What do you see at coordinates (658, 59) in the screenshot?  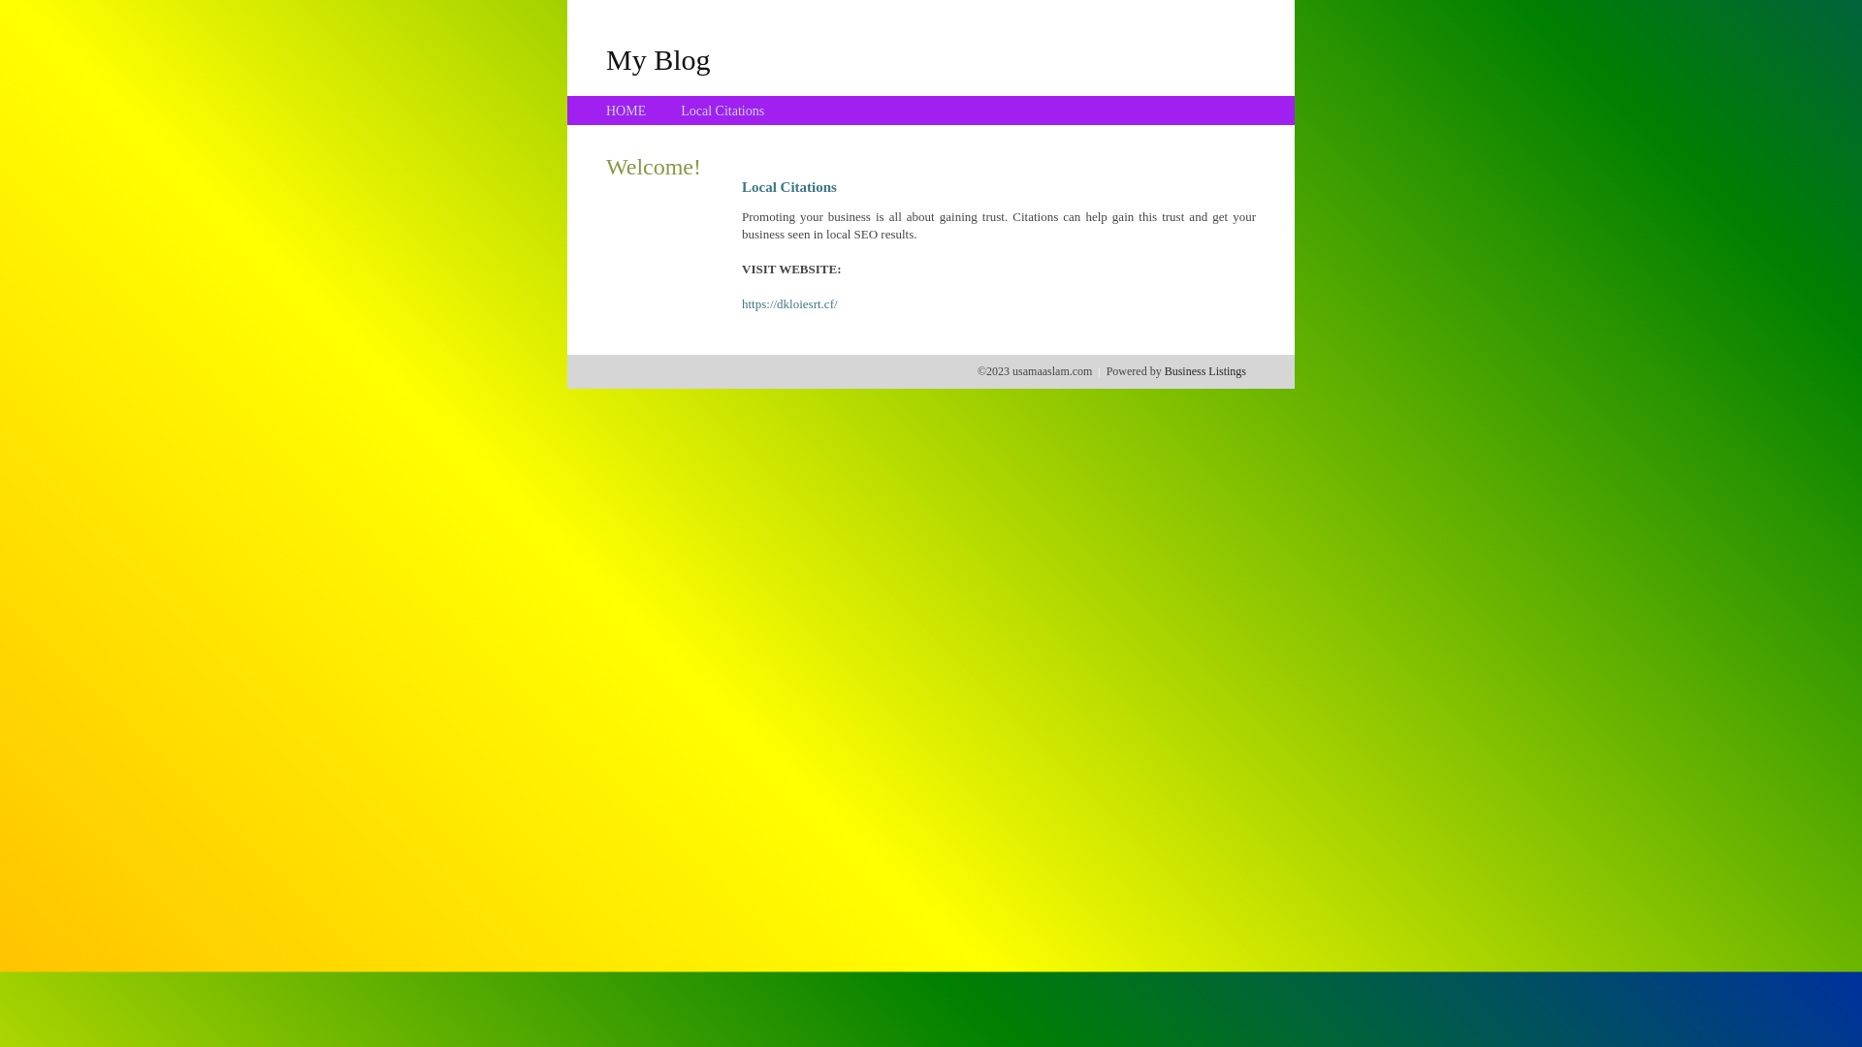 I see `My Blog` at bounding box center [658, 59].